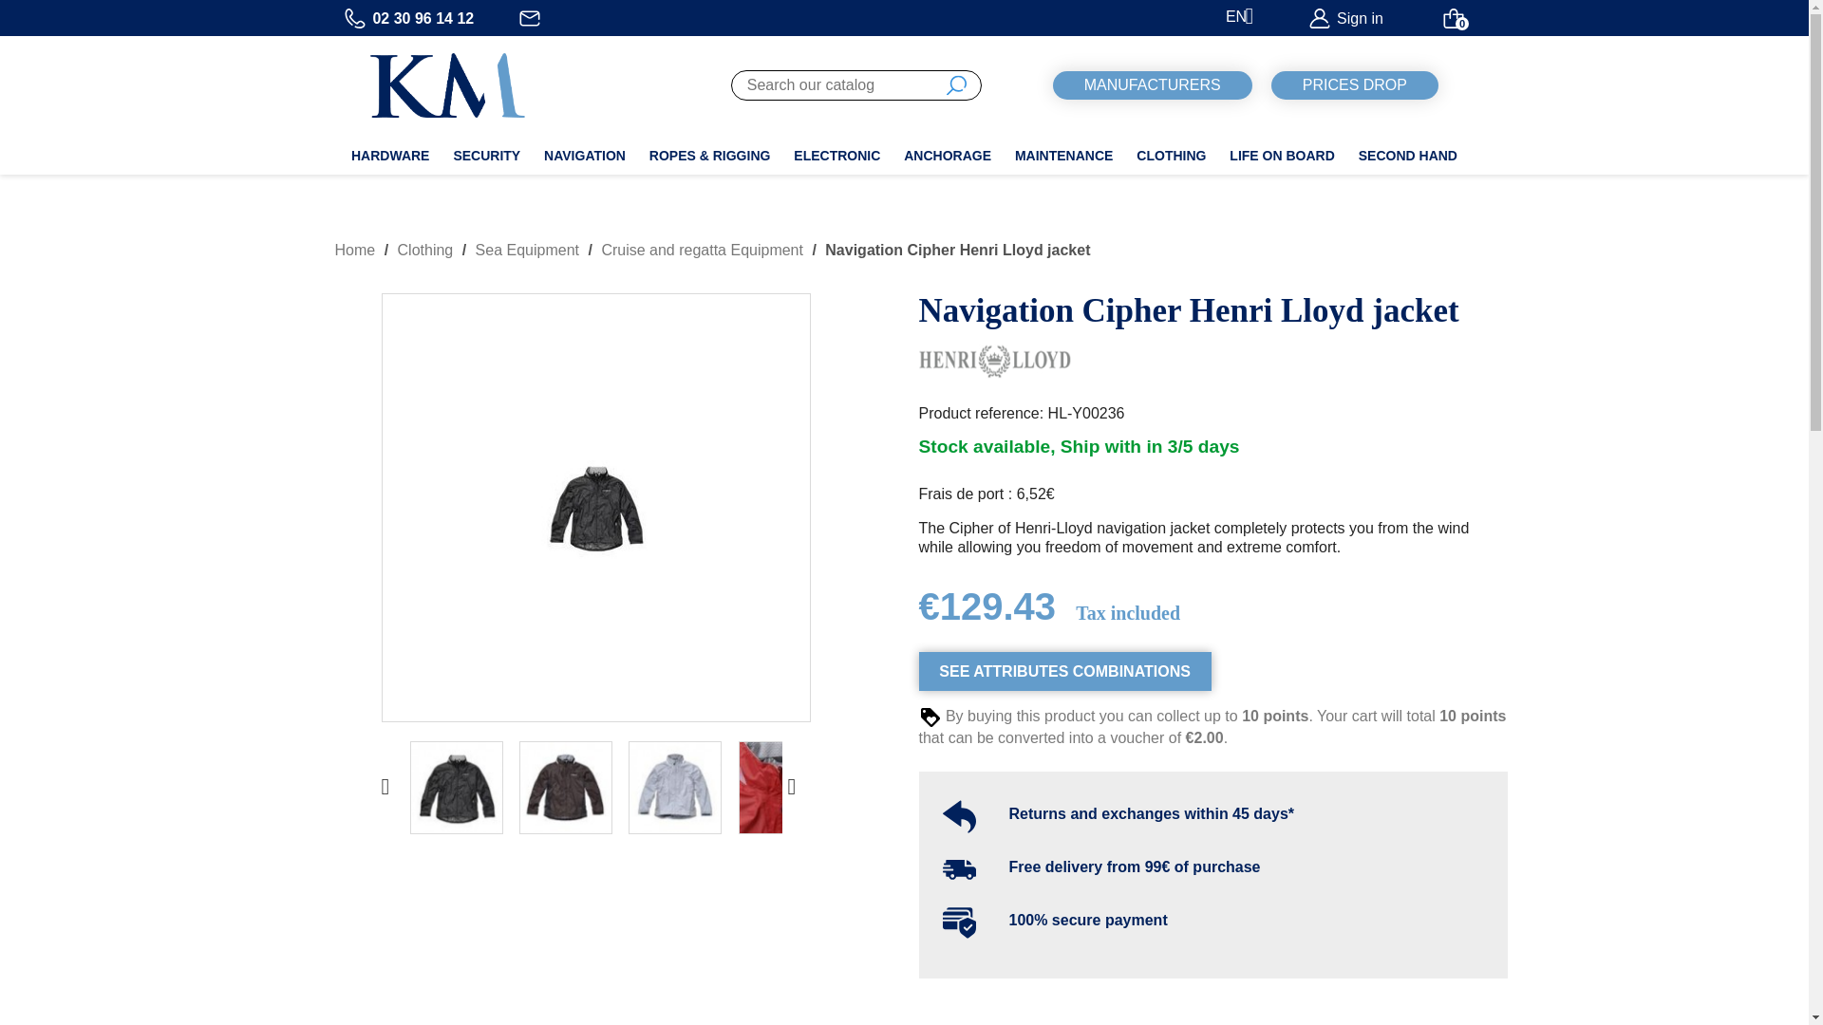 Image resolution: width=1823 pixels, height=1025 pixels. I want to click on 02 30 96 14 12, so click(410, 17).